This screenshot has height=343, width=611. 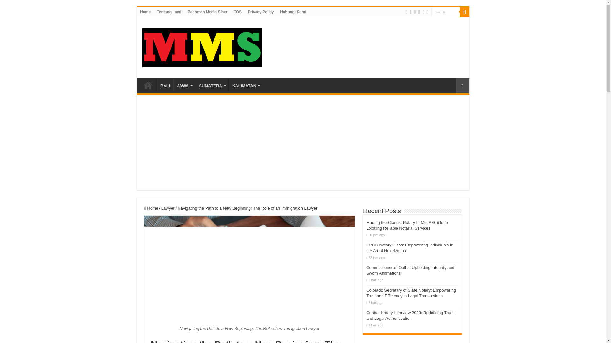 I want to click on TOS, so click(x=238, y=12).